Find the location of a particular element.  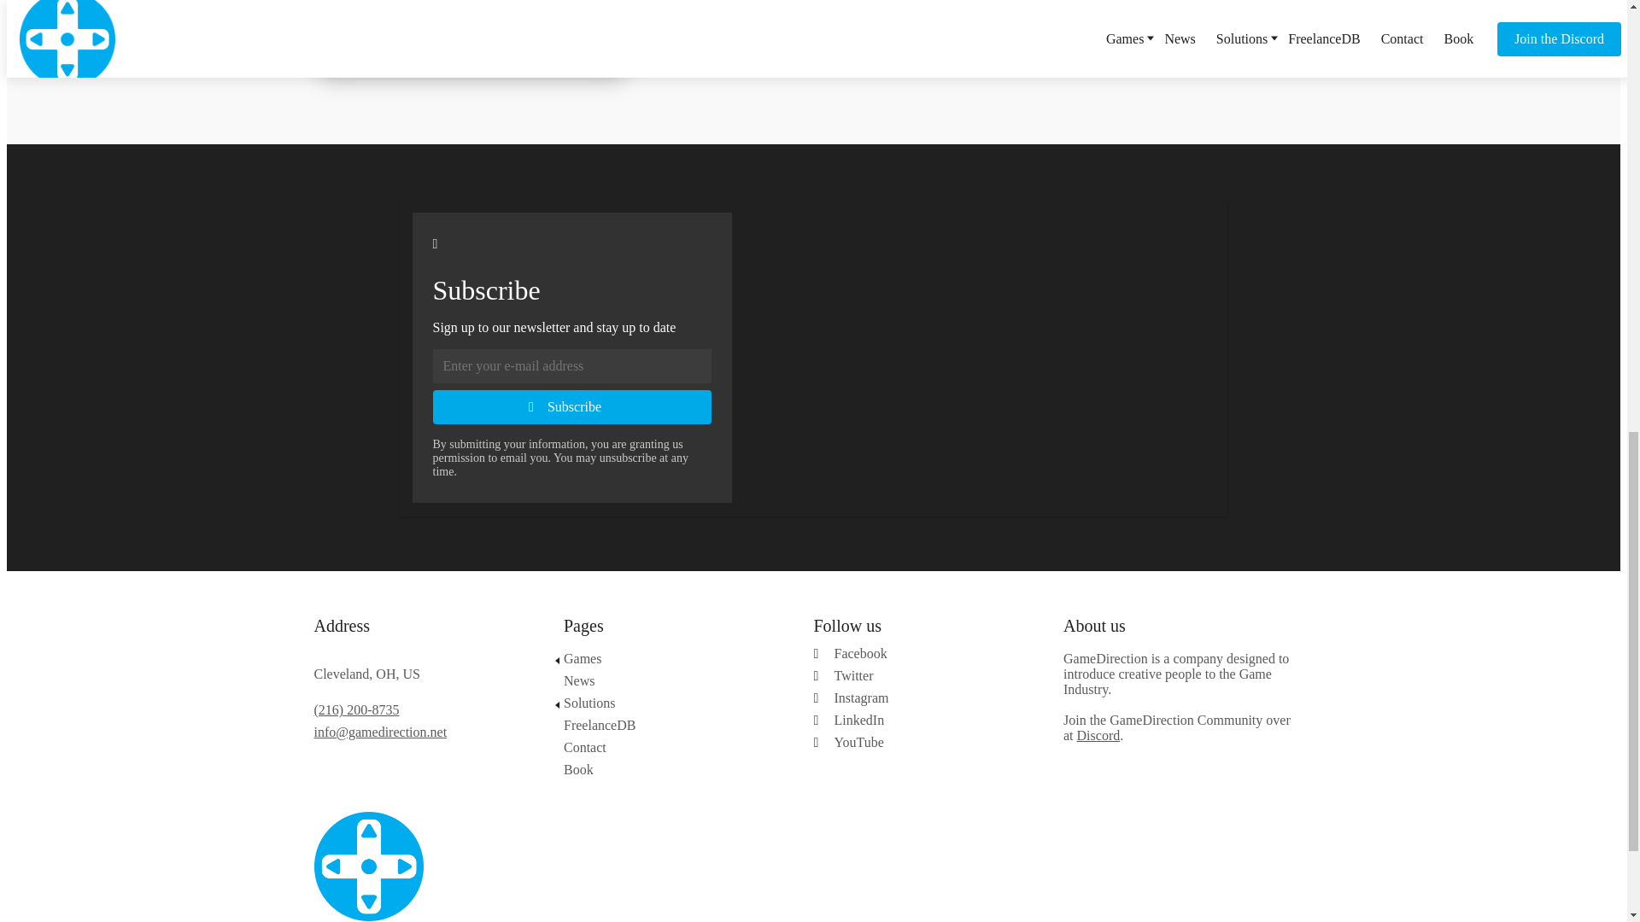

News is located at coordinates (671, 681).